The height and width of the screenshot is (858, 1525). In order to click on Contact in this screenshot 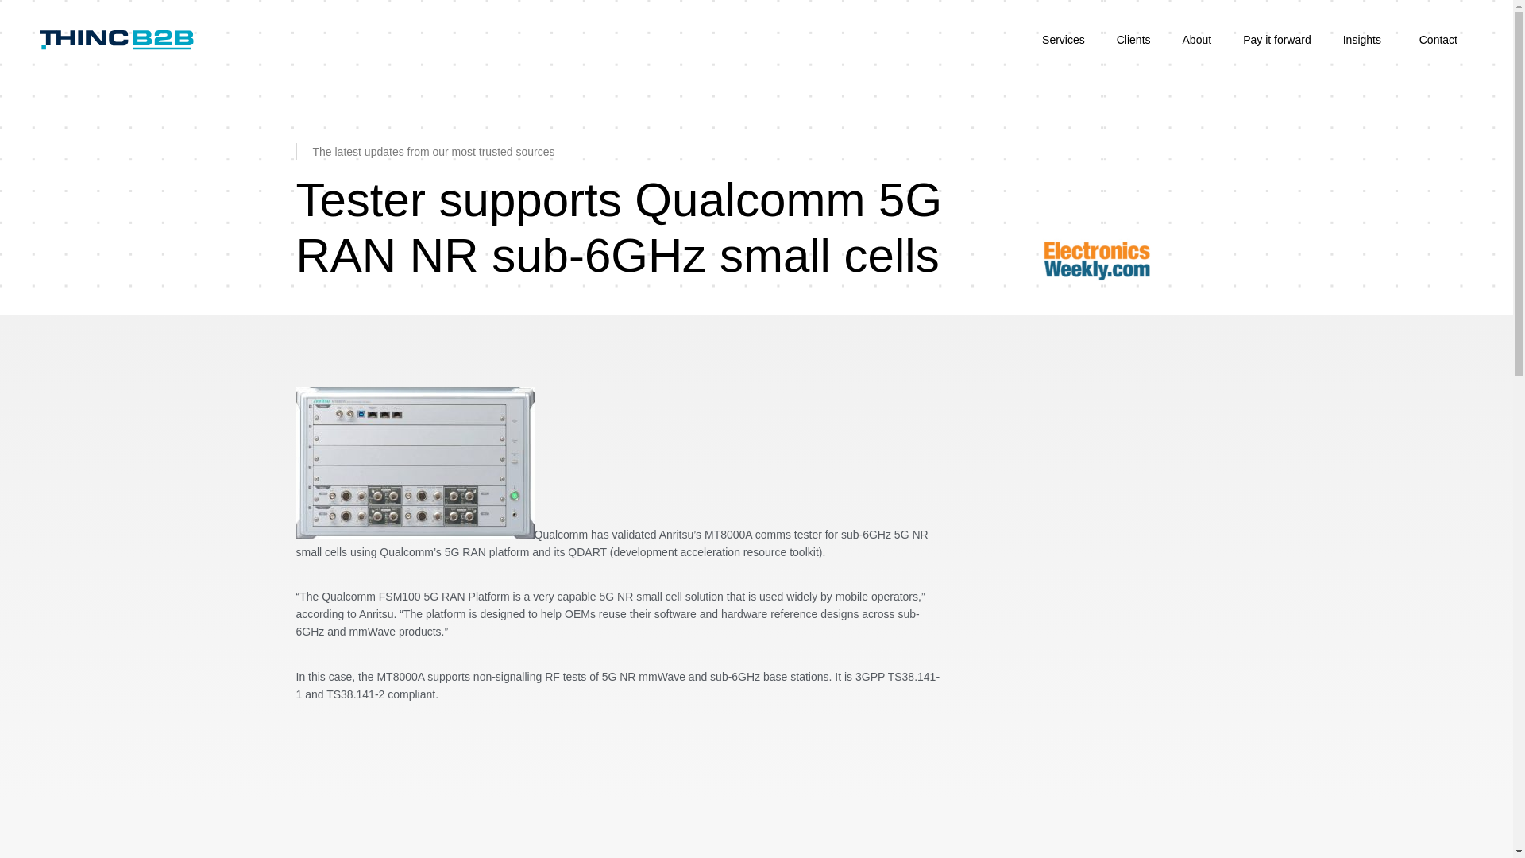, I will do `click(1438, 40)`.